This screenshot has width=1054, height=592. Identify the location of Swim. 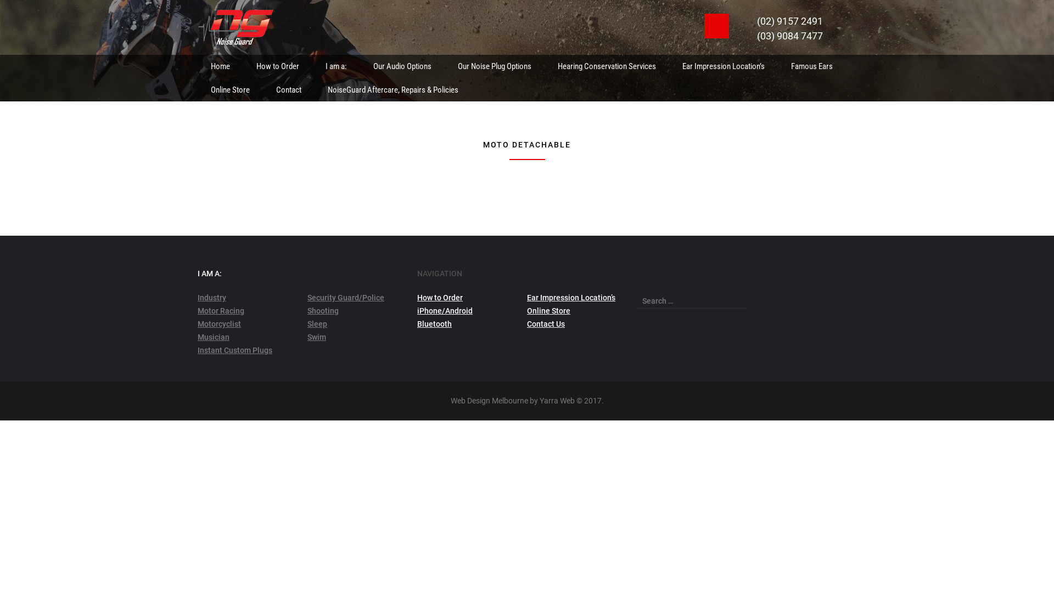
(317, 337).